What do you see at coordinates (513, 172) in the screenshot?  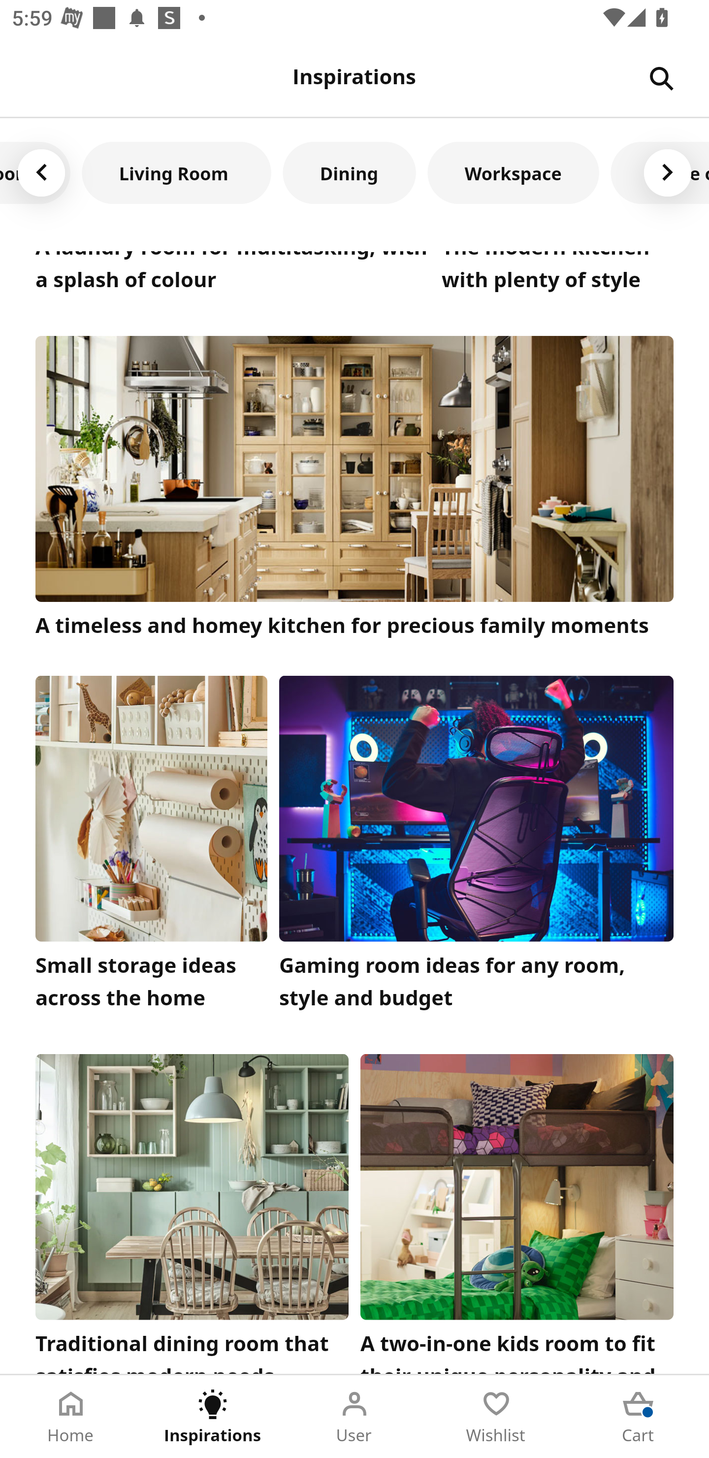 I see `Workspace` at bounding box center [513, 172].